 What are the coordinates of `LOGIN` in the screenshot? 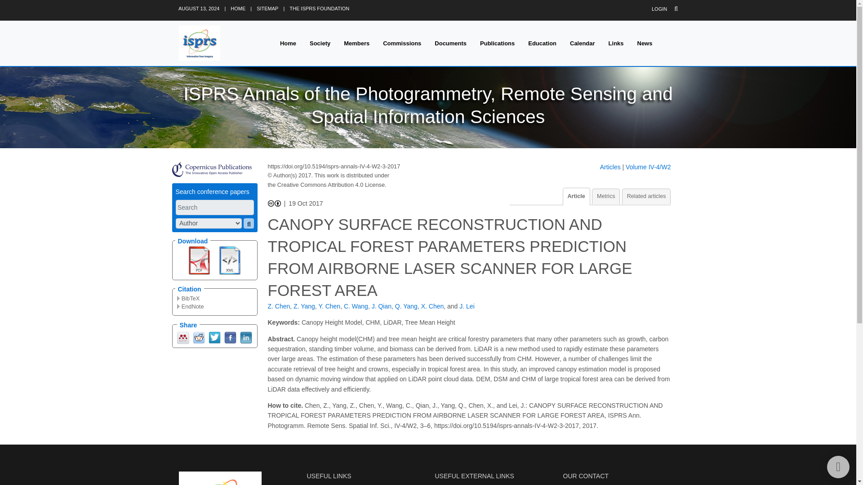 It's located at (659, 9).